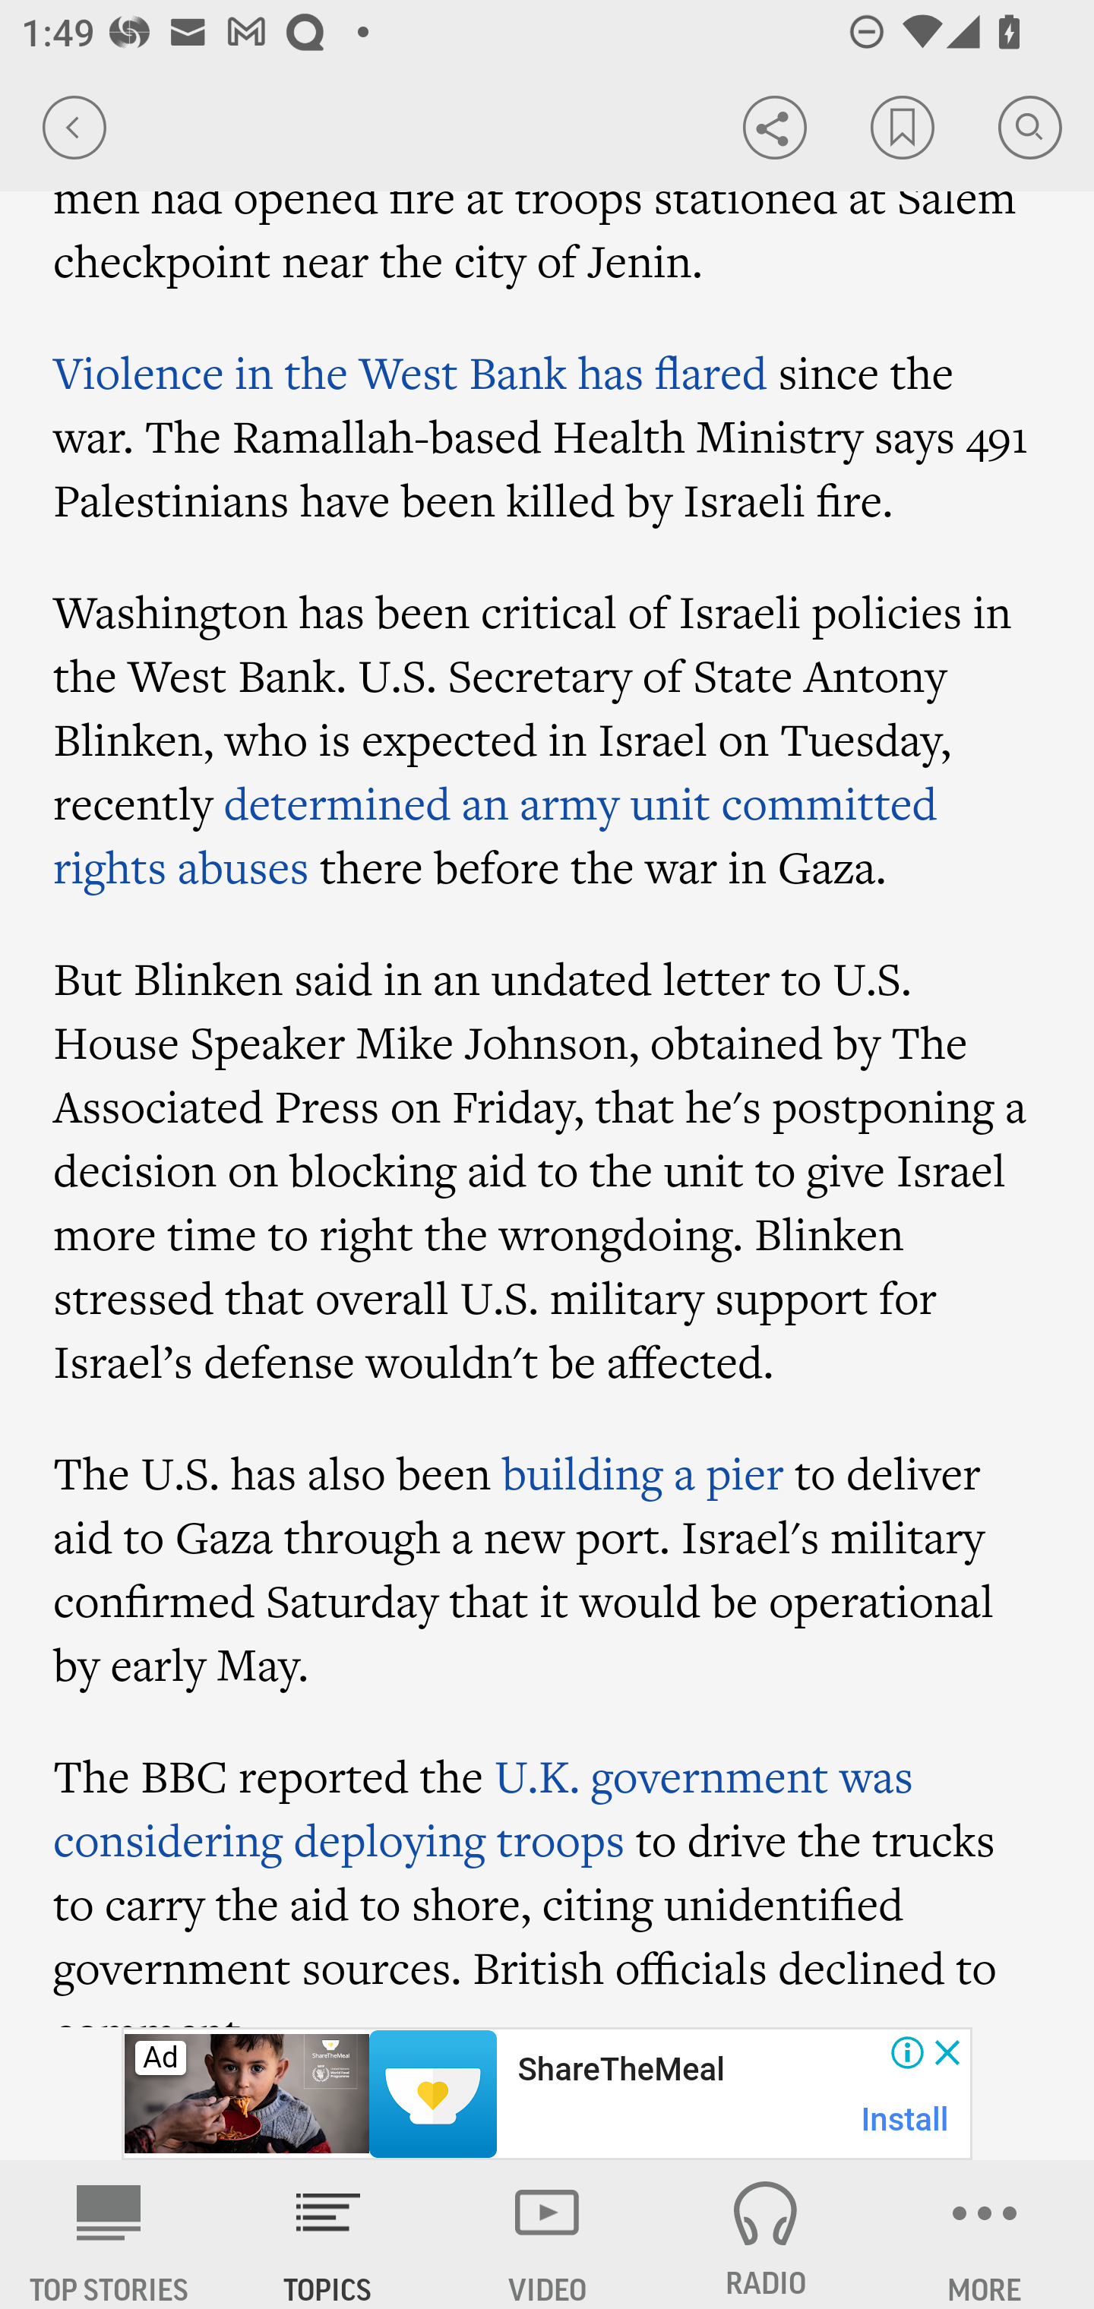  I want to click on U.K. government was considering deploying troops, so click(483, 1808).